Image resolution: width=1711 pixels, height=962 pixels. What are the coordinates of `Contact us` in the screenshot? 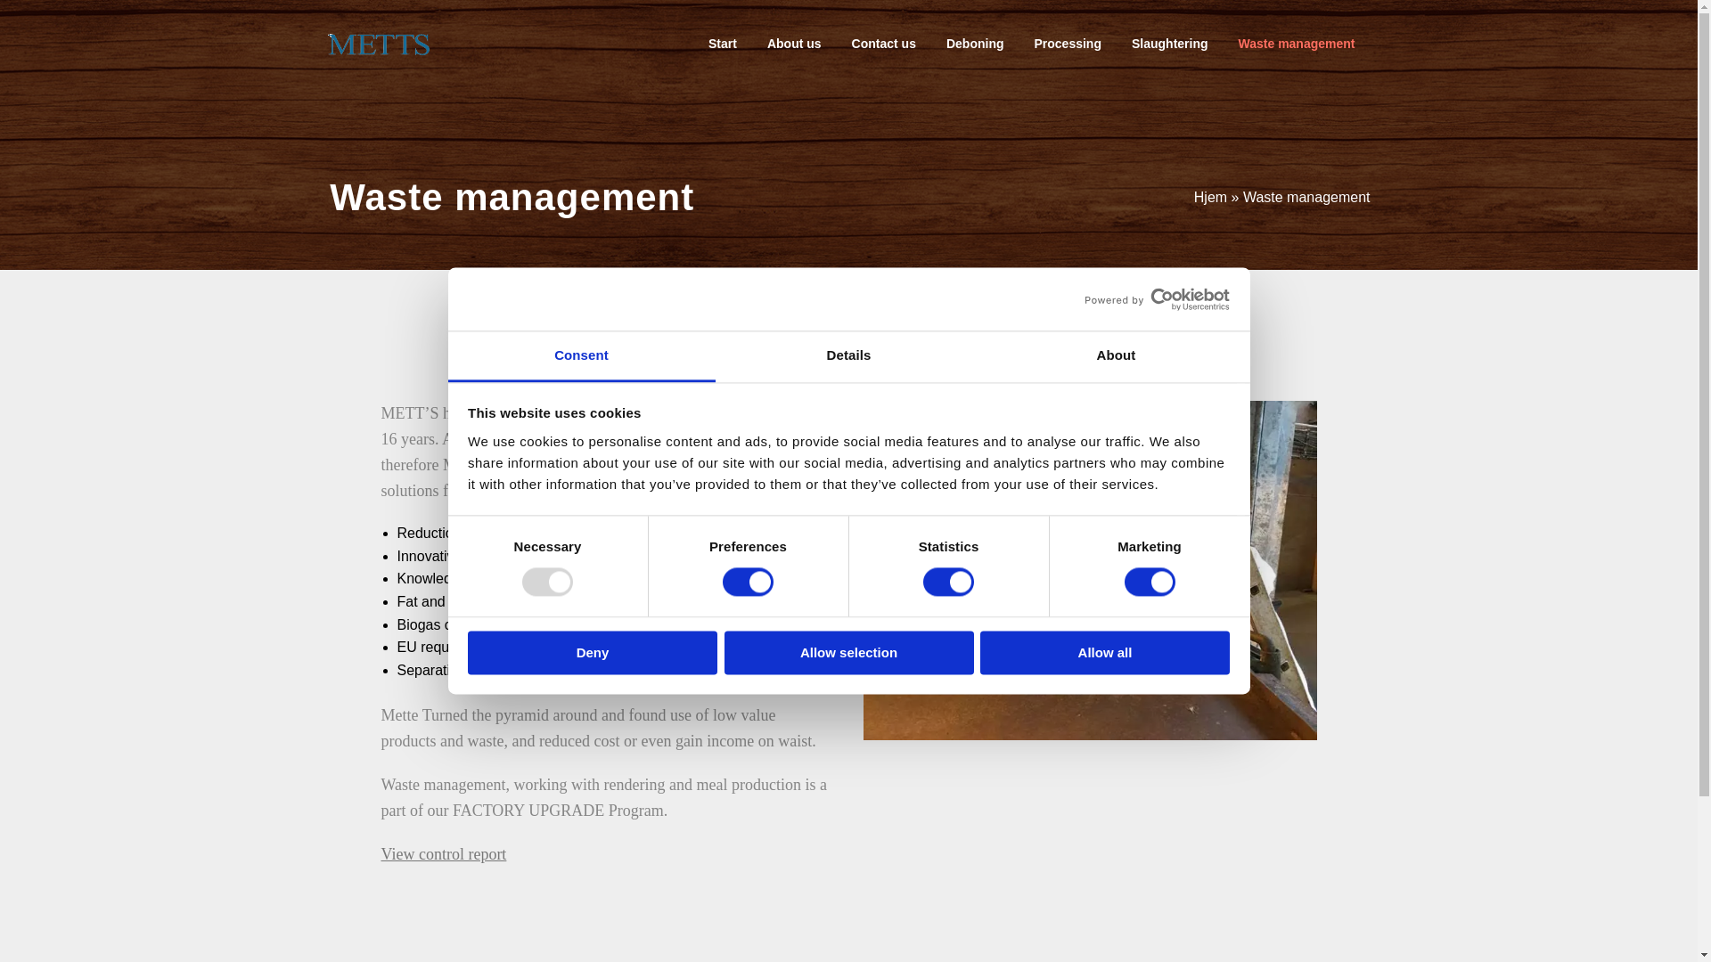 It's located at (884, 43).